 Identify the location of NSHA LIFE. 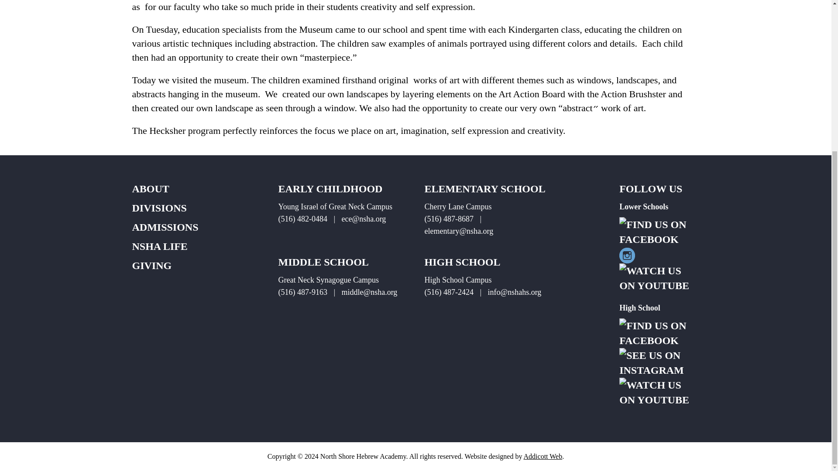
(159, 246).